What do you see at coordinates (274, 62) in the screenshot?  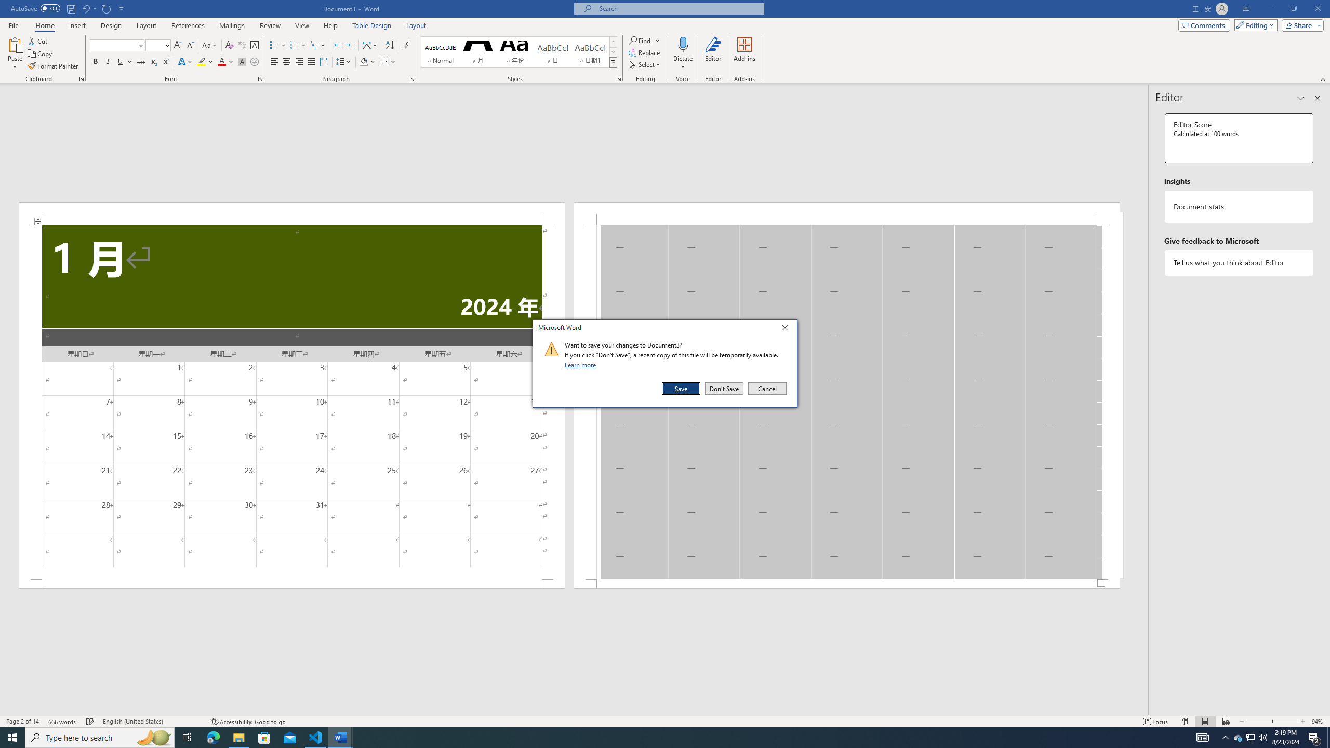 I see `Align Left` at bounding box center [274, 62].